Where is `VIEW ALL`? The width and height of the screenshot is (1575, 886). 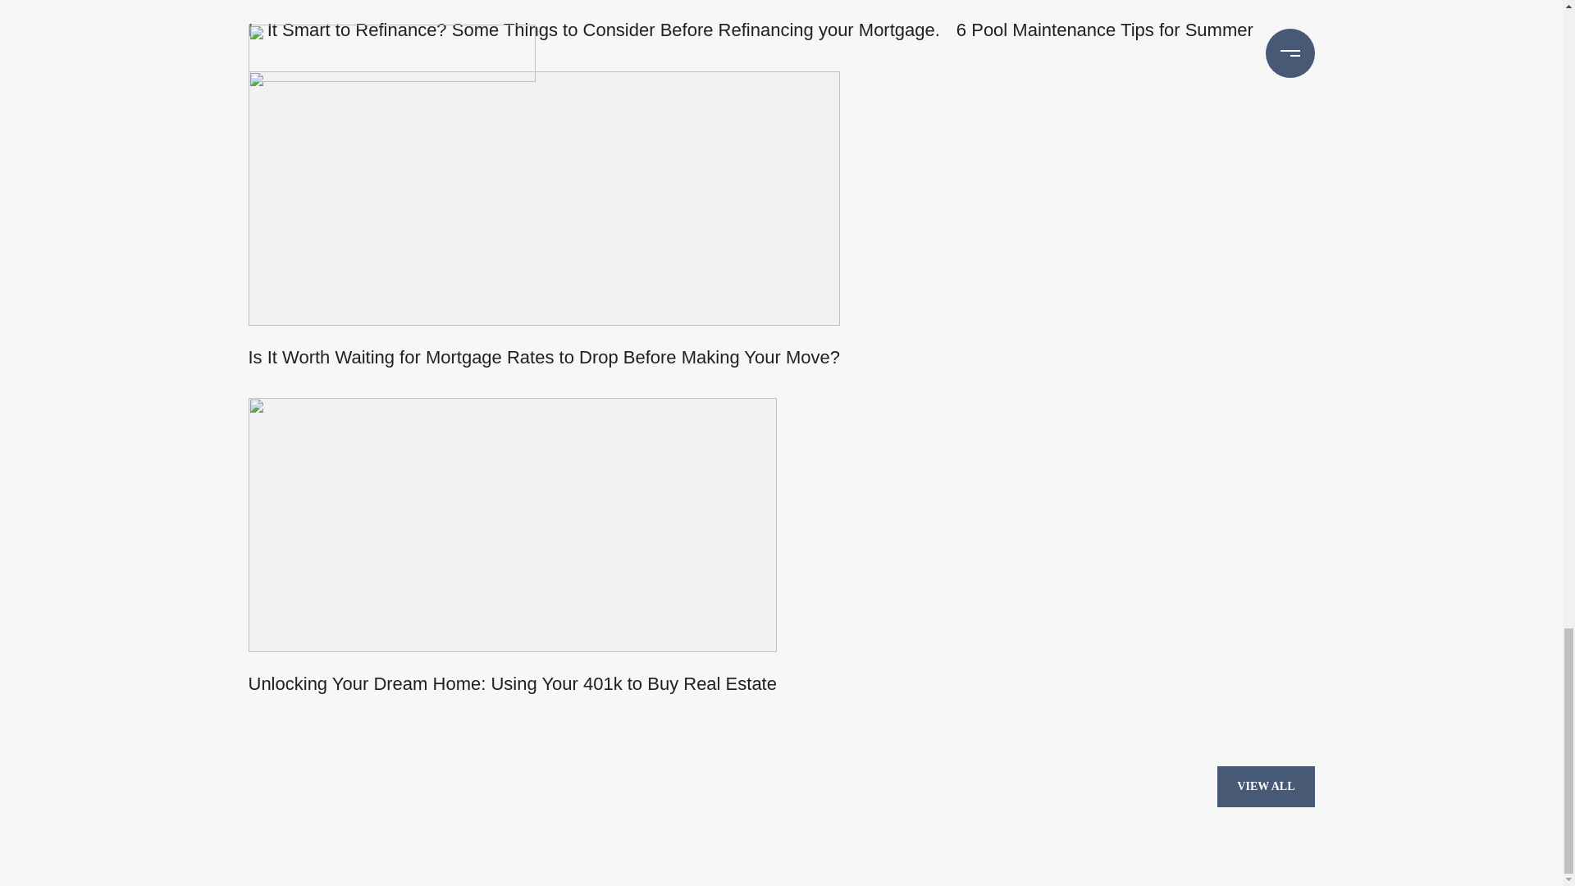 VIEW ALL is located at coordinates (1265, 786).